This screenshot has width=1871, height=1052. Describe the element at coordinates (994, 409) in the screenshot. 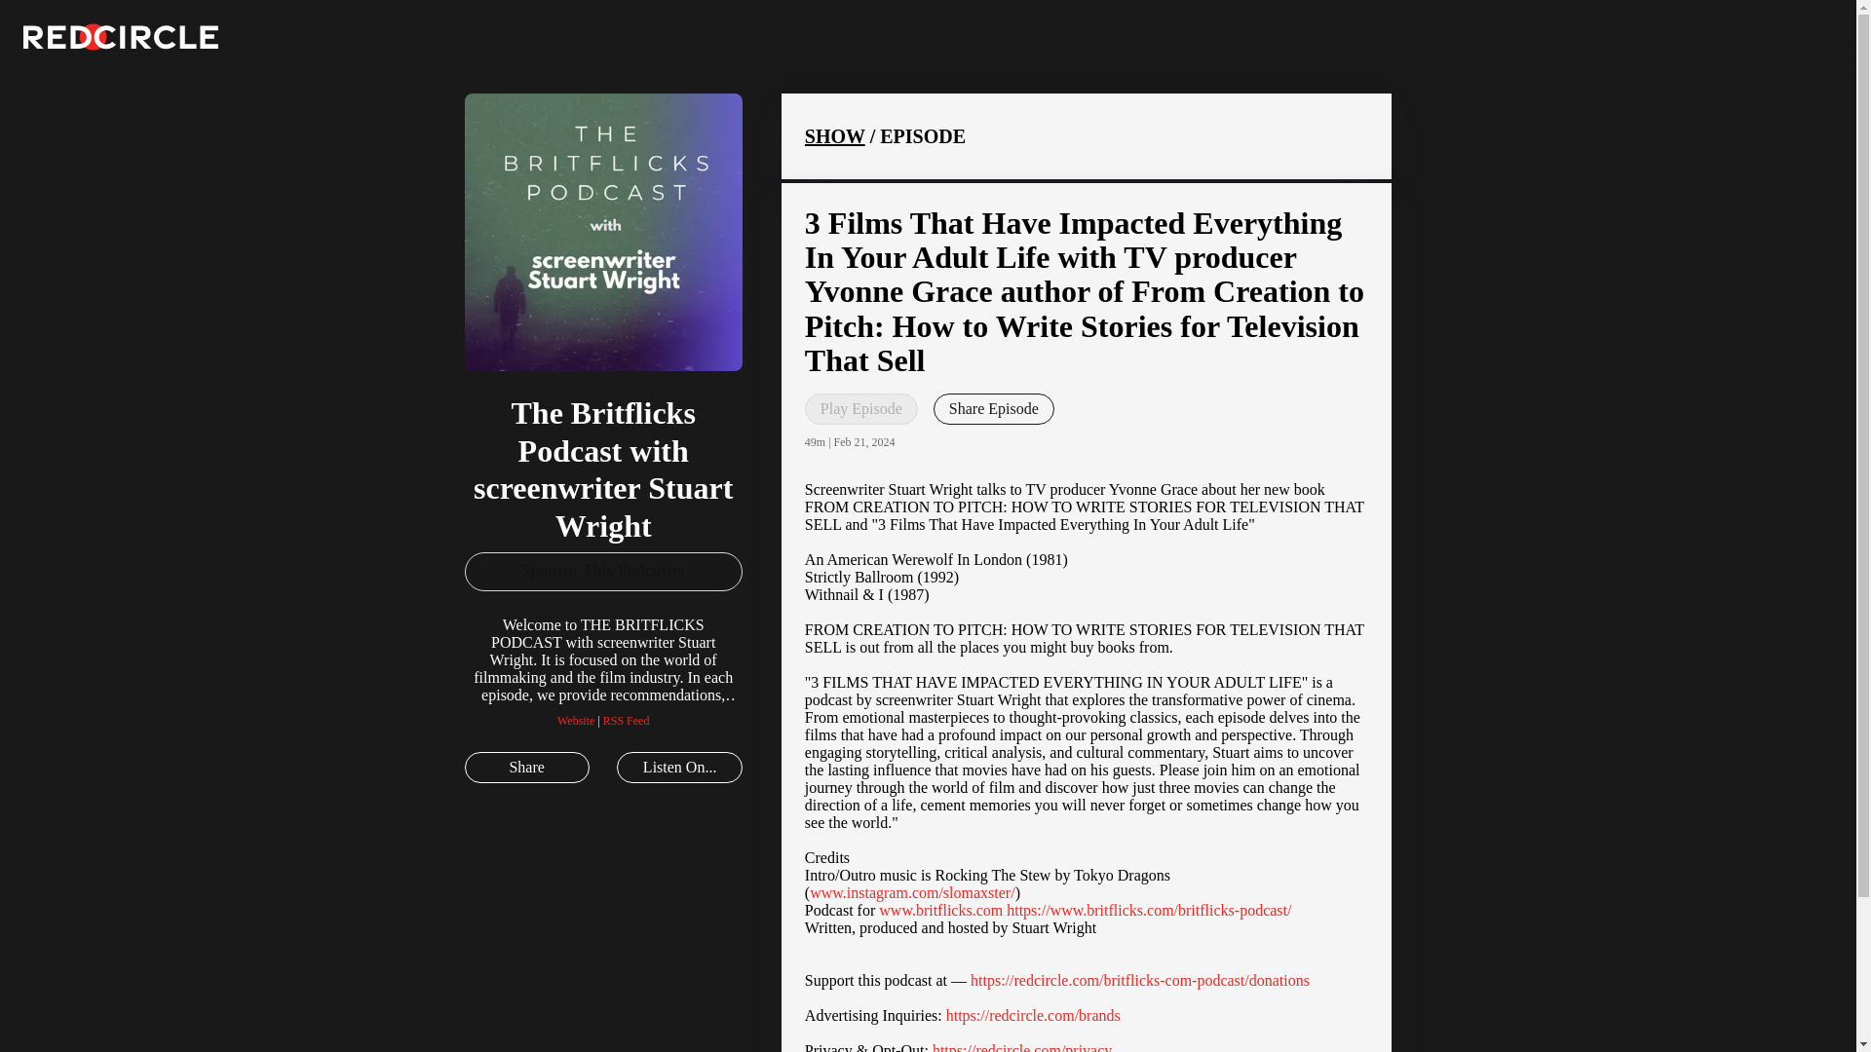

I see `Share Episode` at that location.